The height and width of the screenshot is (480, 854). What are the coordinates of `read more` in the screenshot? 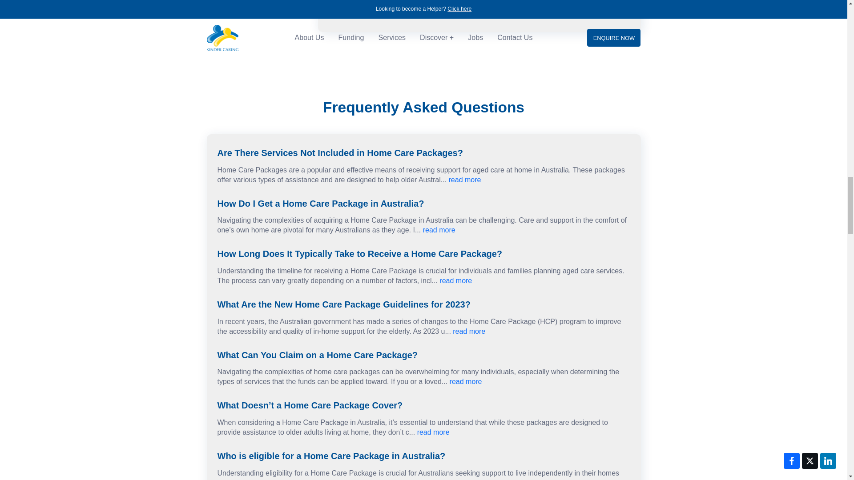 It's located at (465, 479).